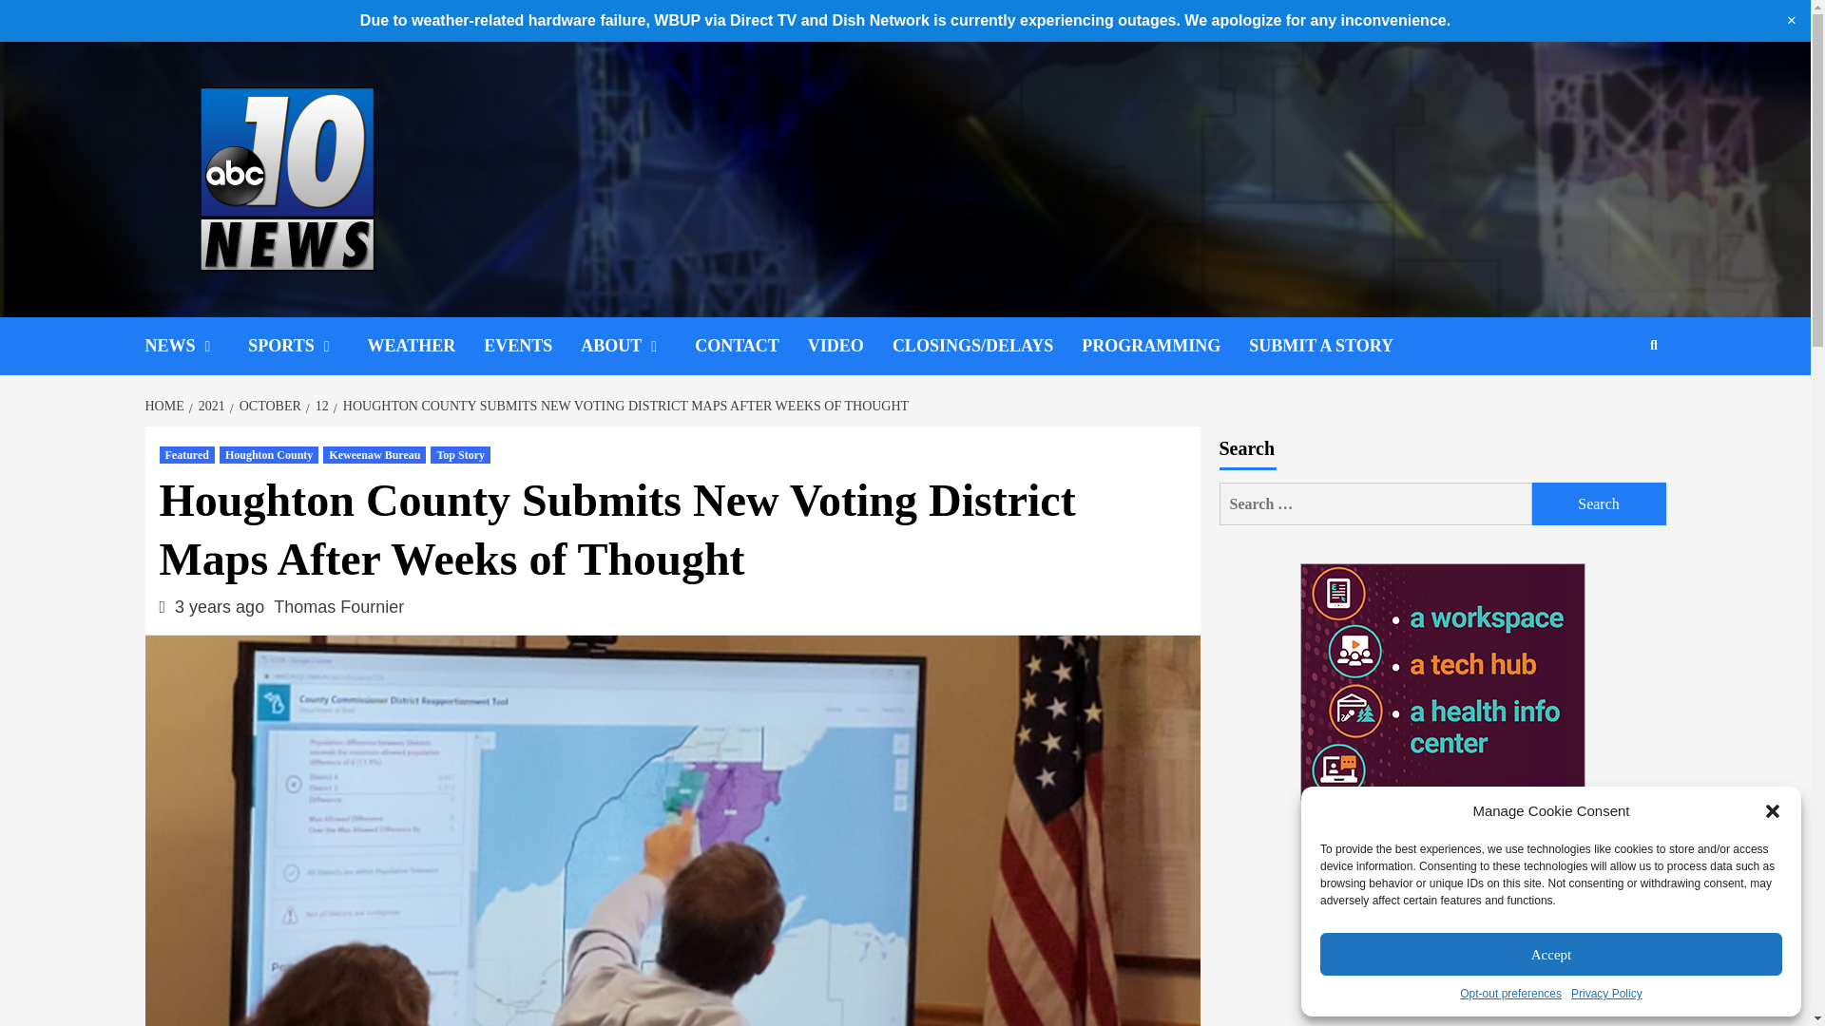 This screenshot has width=1825, height=1026. Describe the element at coordinates (637, 346) in the screenshot. I see `ABOUT` at that location.